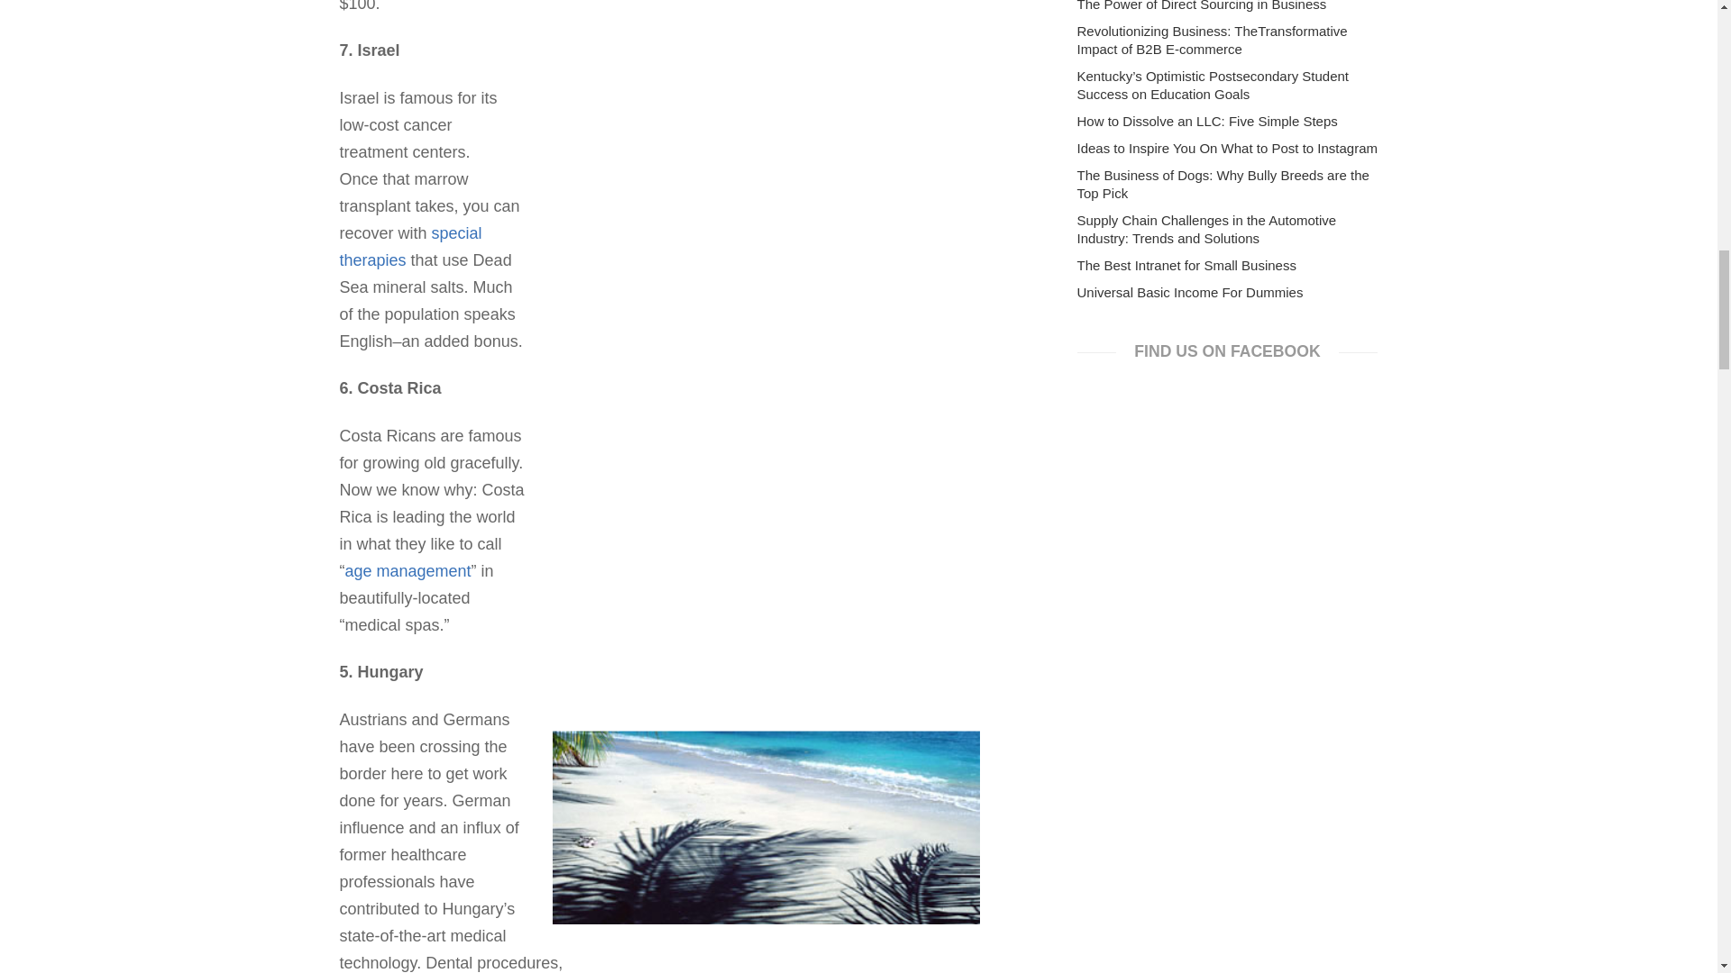  What do you see at coordinates (409, 247) in the screenshot?
I see `special therapies` at bounding box center [409, 247].